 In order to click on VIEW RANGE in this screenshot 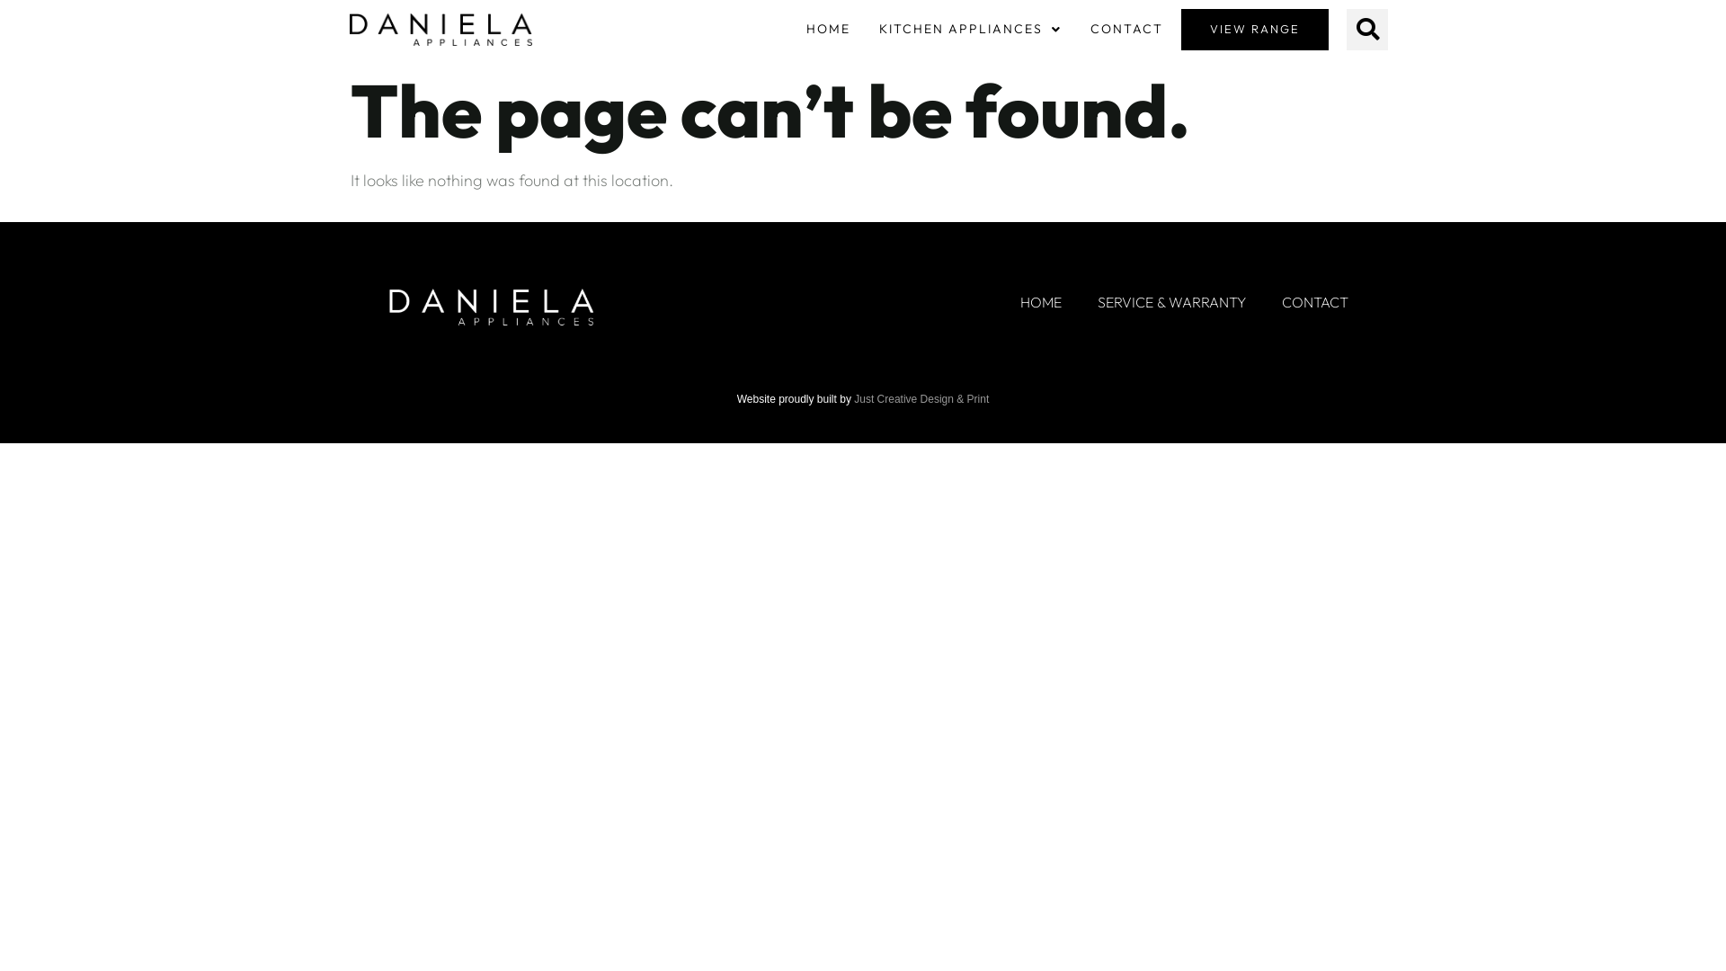, I will do `click(1255, 30)`.